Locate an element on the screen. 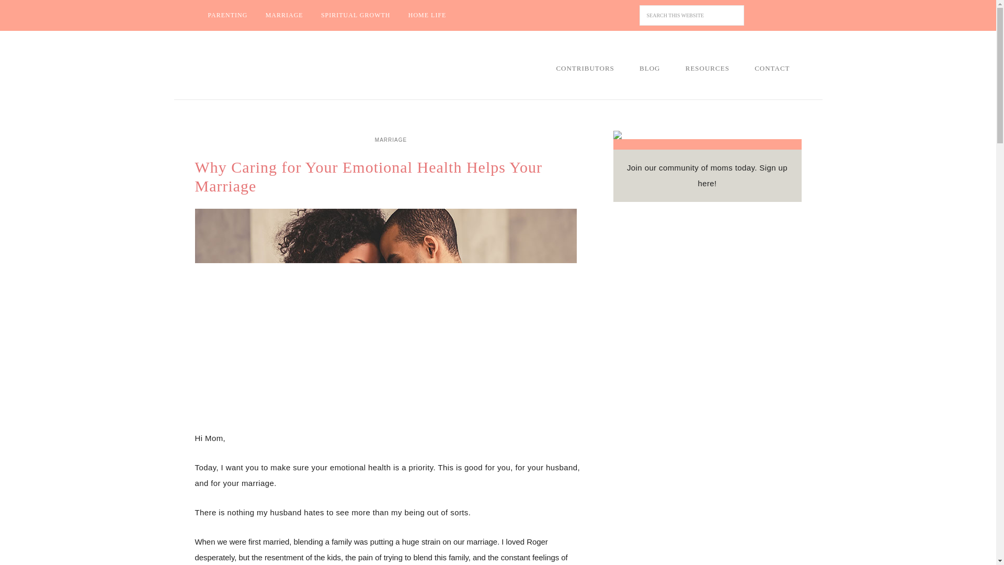 The image size is (1004, 565). MARRIAGE is located at coordinates (284, 15).